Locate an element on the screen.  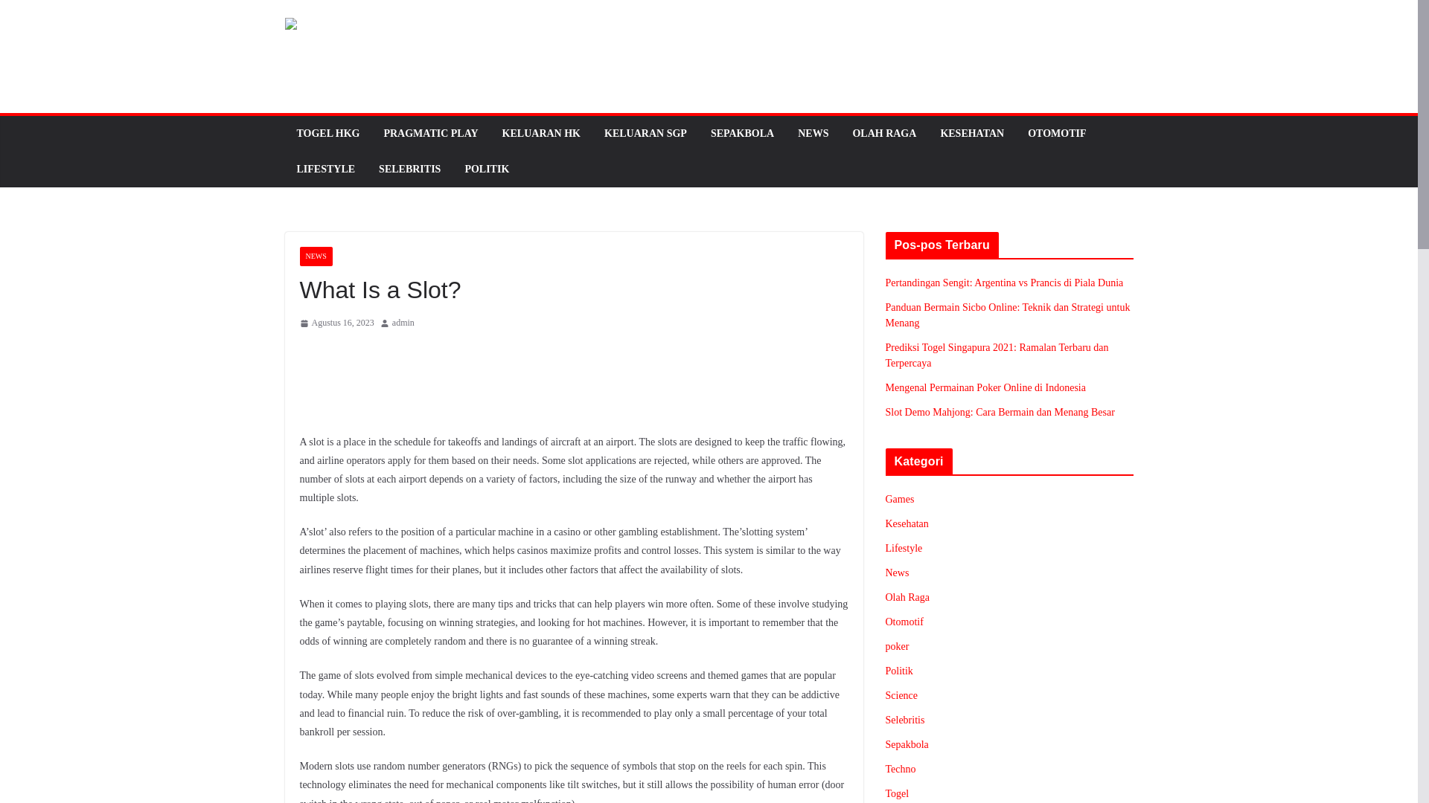
Techno is located at coordinates (901, 769).